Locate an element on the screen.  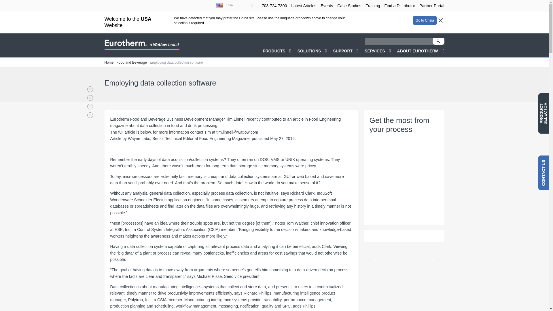
Find a Distributor is located at coordinates (400, 6).